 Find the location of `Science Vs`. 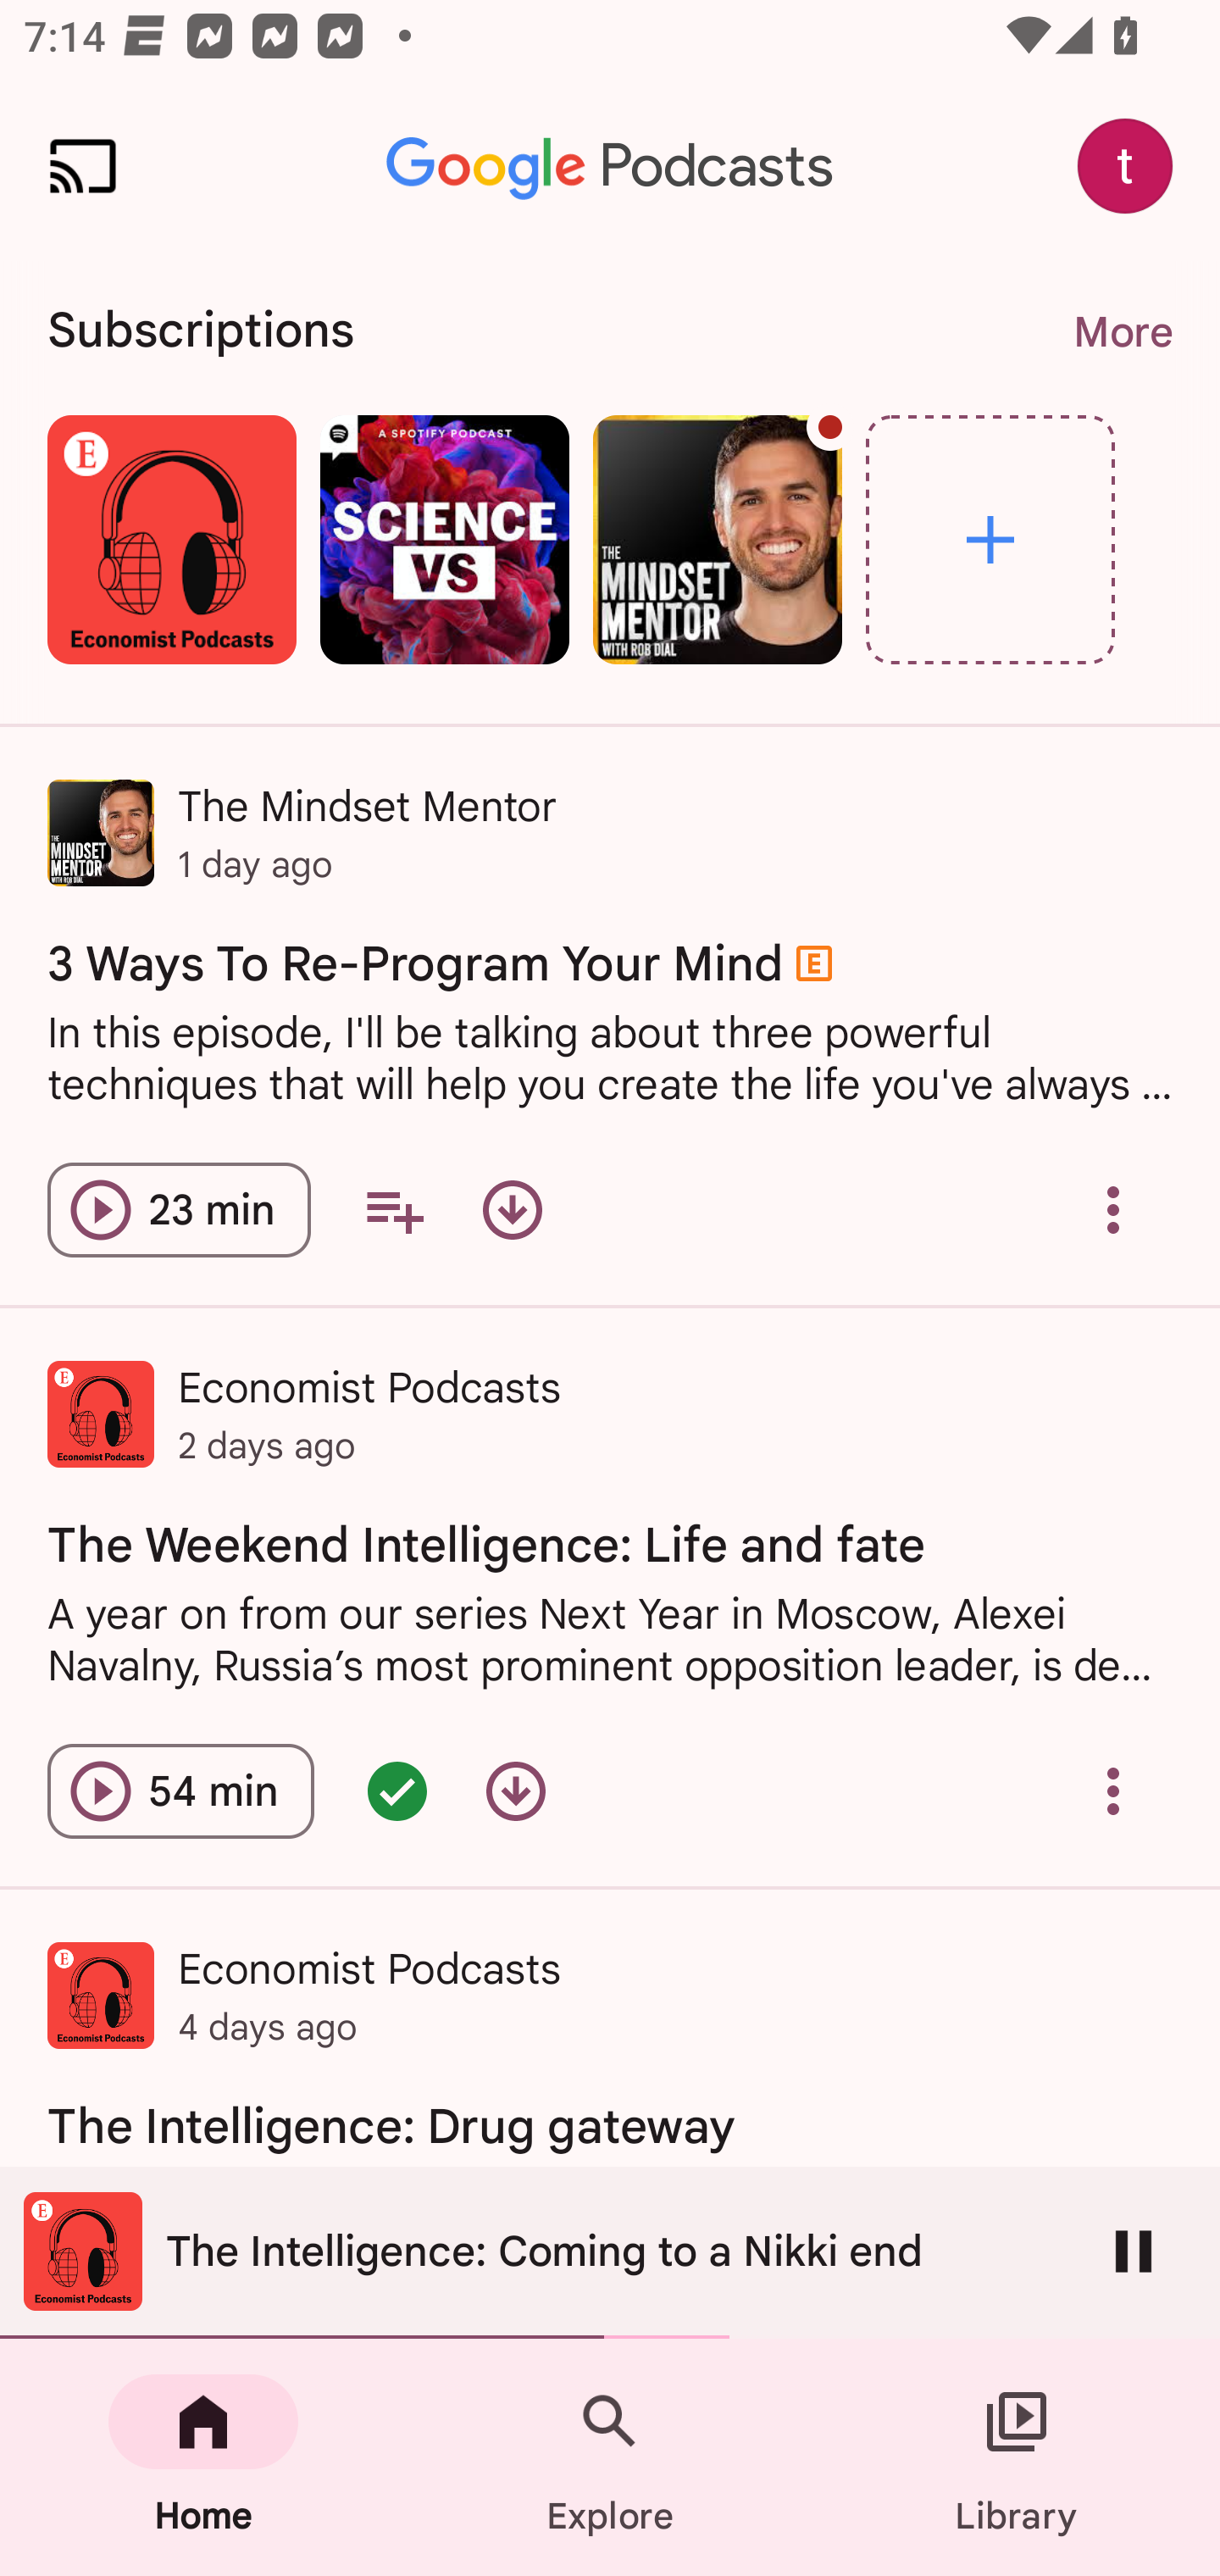

Science Vs is located at coordinates (444, 539).